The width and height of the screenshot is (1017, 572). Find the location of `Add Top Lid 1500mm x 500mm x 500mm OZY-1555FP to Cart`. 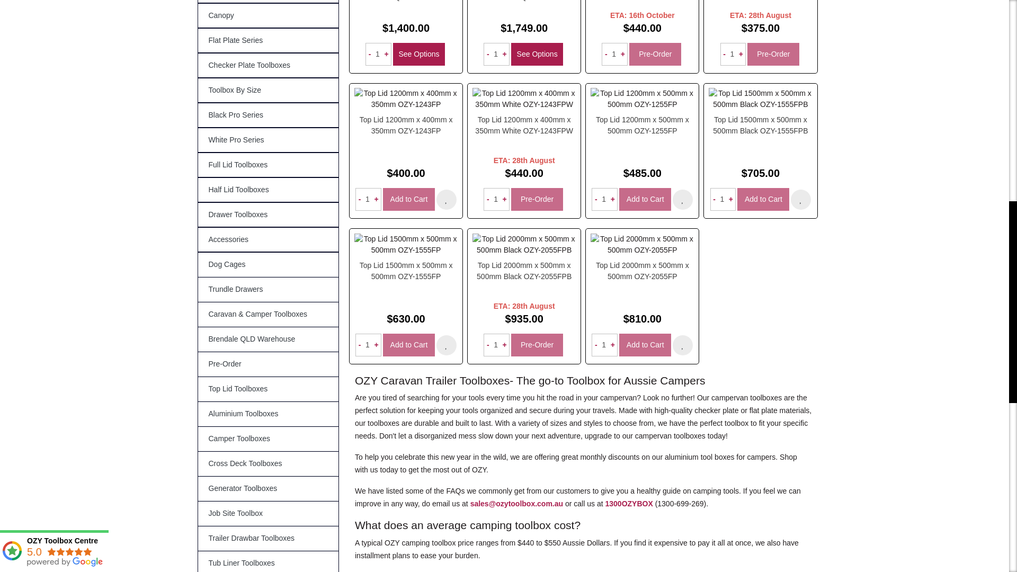

Add Top Lid 1500mm x 500mm x 500mm OZY-1555FP to Cart is located at coordinates (409, 344).